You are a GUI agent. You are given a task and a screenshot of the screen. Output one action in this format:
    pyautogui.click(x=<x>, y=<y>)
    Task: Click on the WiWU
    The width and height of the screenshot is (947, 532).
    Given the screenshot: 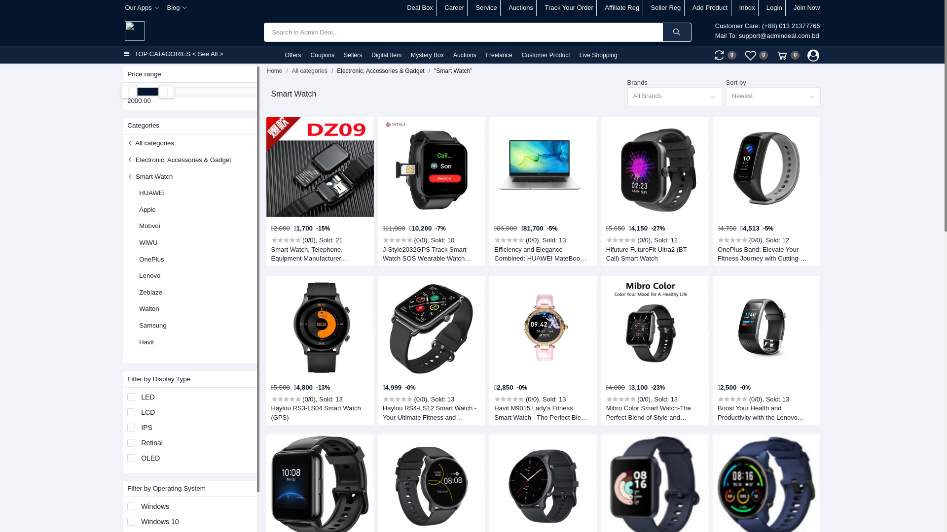 What is the action you would take?
    pyautogui.click(x=148, y=242)
    